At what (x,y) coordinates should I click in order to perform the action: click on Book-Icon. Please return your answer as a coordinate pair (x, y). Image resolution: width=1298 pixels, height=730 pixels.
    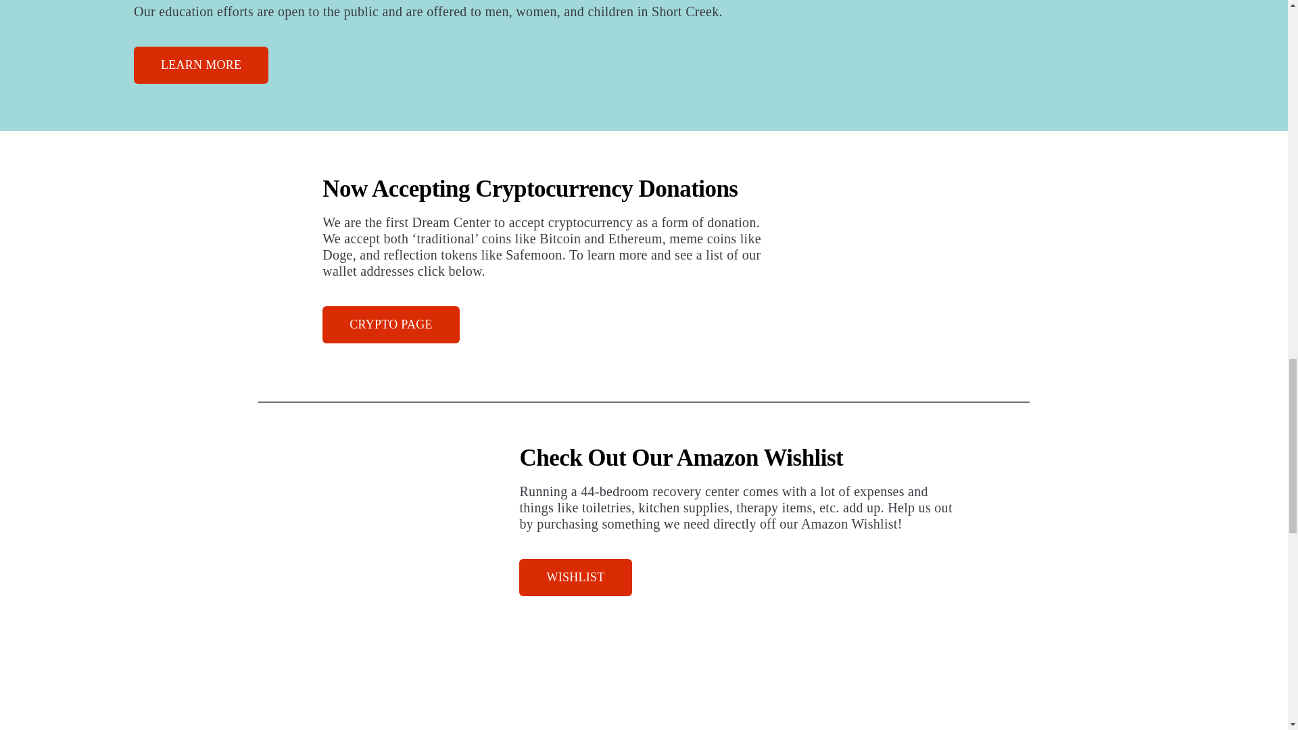
    Looking at the image, I should click on (940, 24).